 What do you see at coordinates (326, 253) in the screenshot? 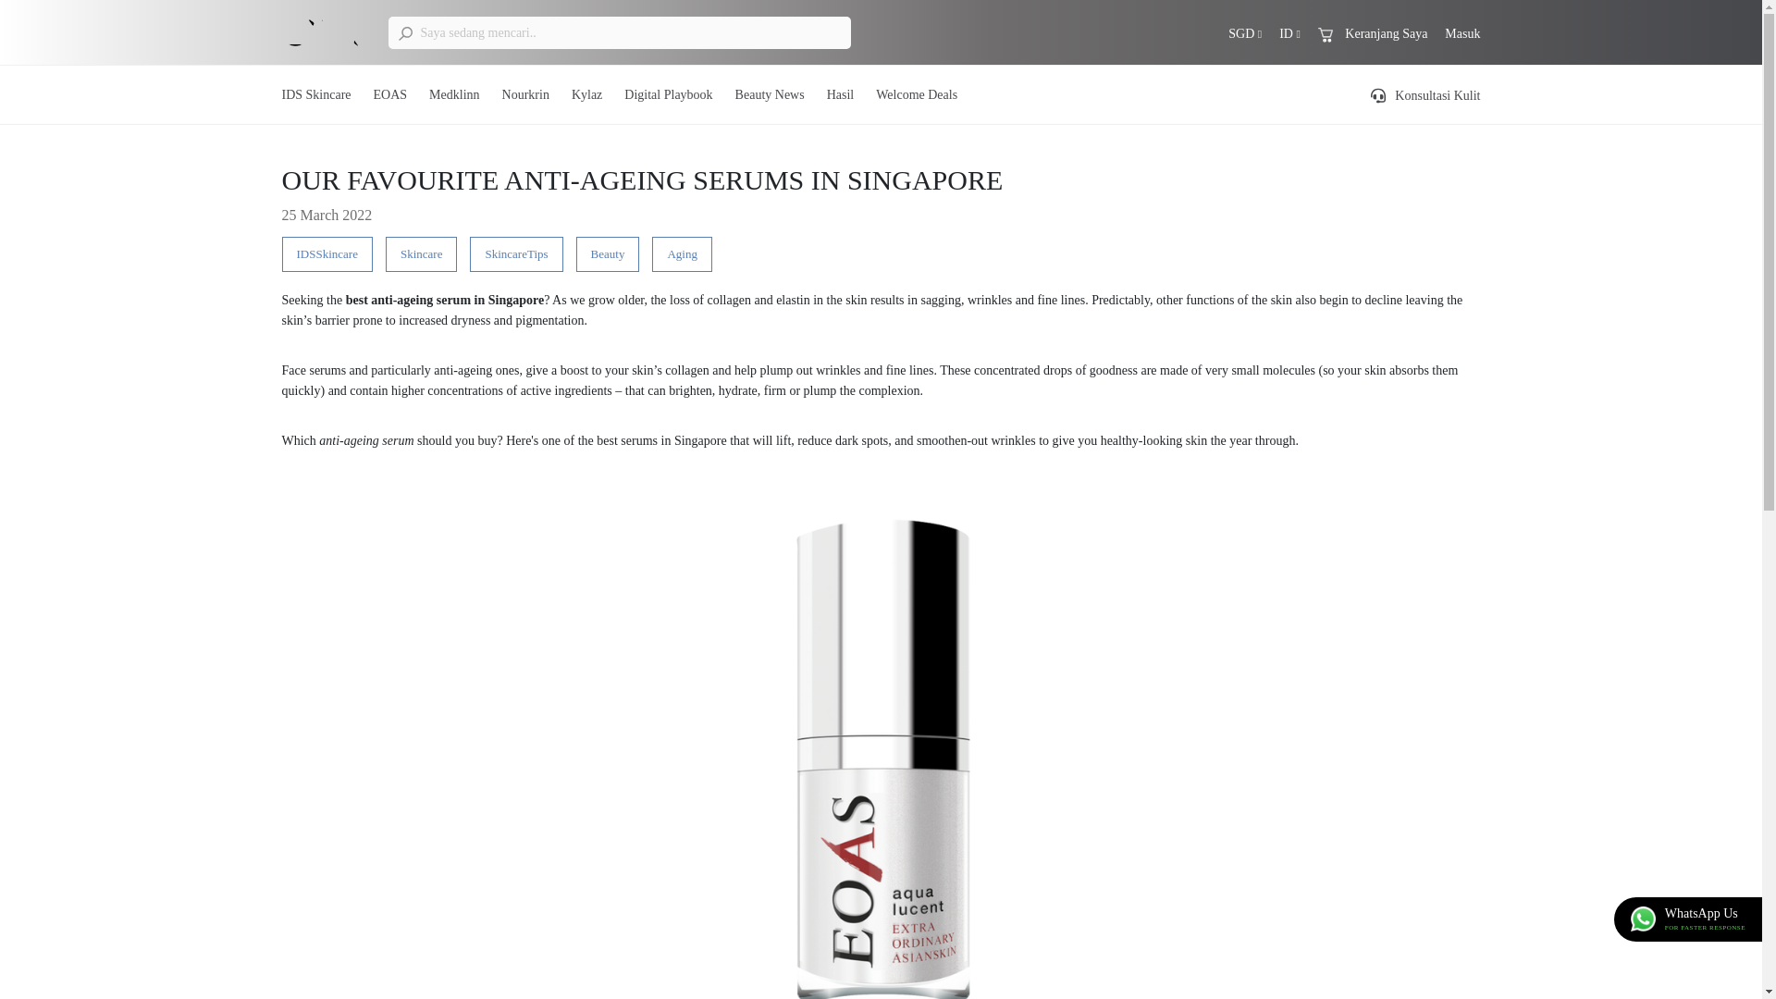
I see `IDSSkincare` at bounding box center [326, 253].